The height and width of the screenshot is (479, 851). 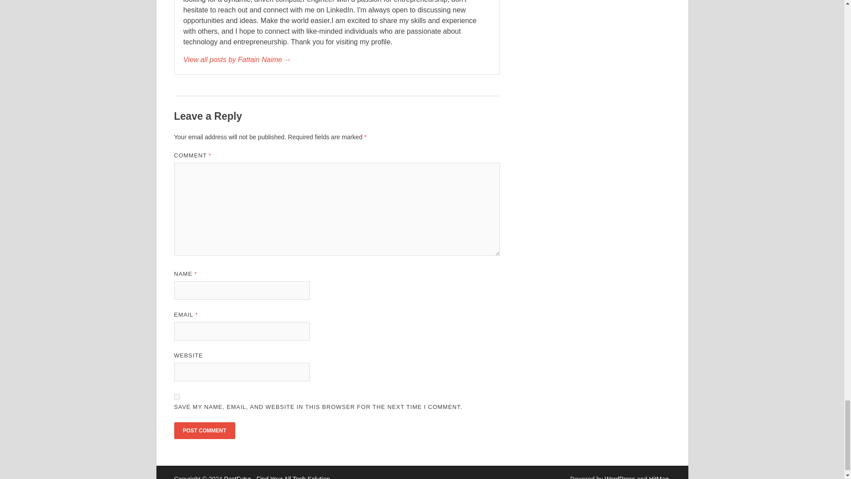 I want to click on Fattain Naime, so click(x=337, y=59).